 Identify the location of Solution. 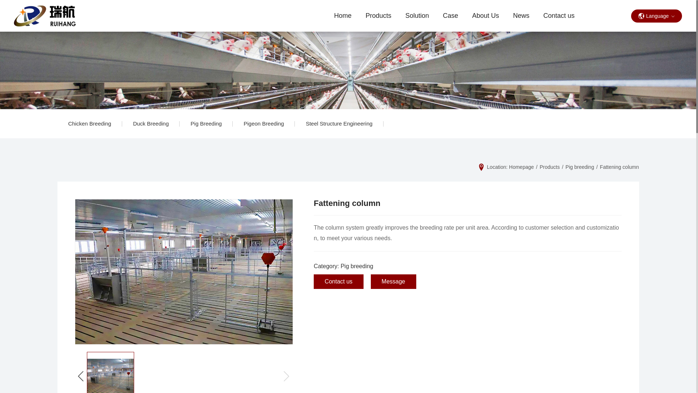
(417, 16).